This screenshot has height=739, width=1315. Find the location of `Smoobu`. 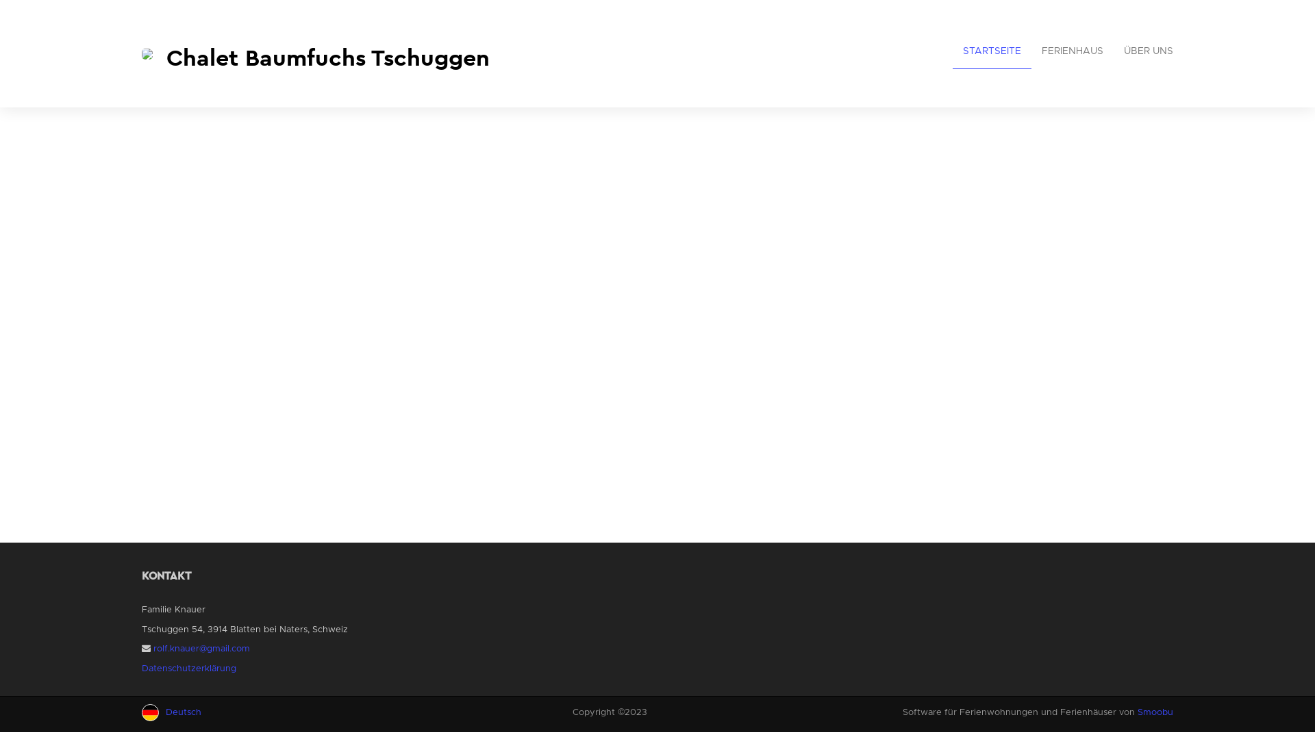

Smoobu is located at coordinates (1155, 713).